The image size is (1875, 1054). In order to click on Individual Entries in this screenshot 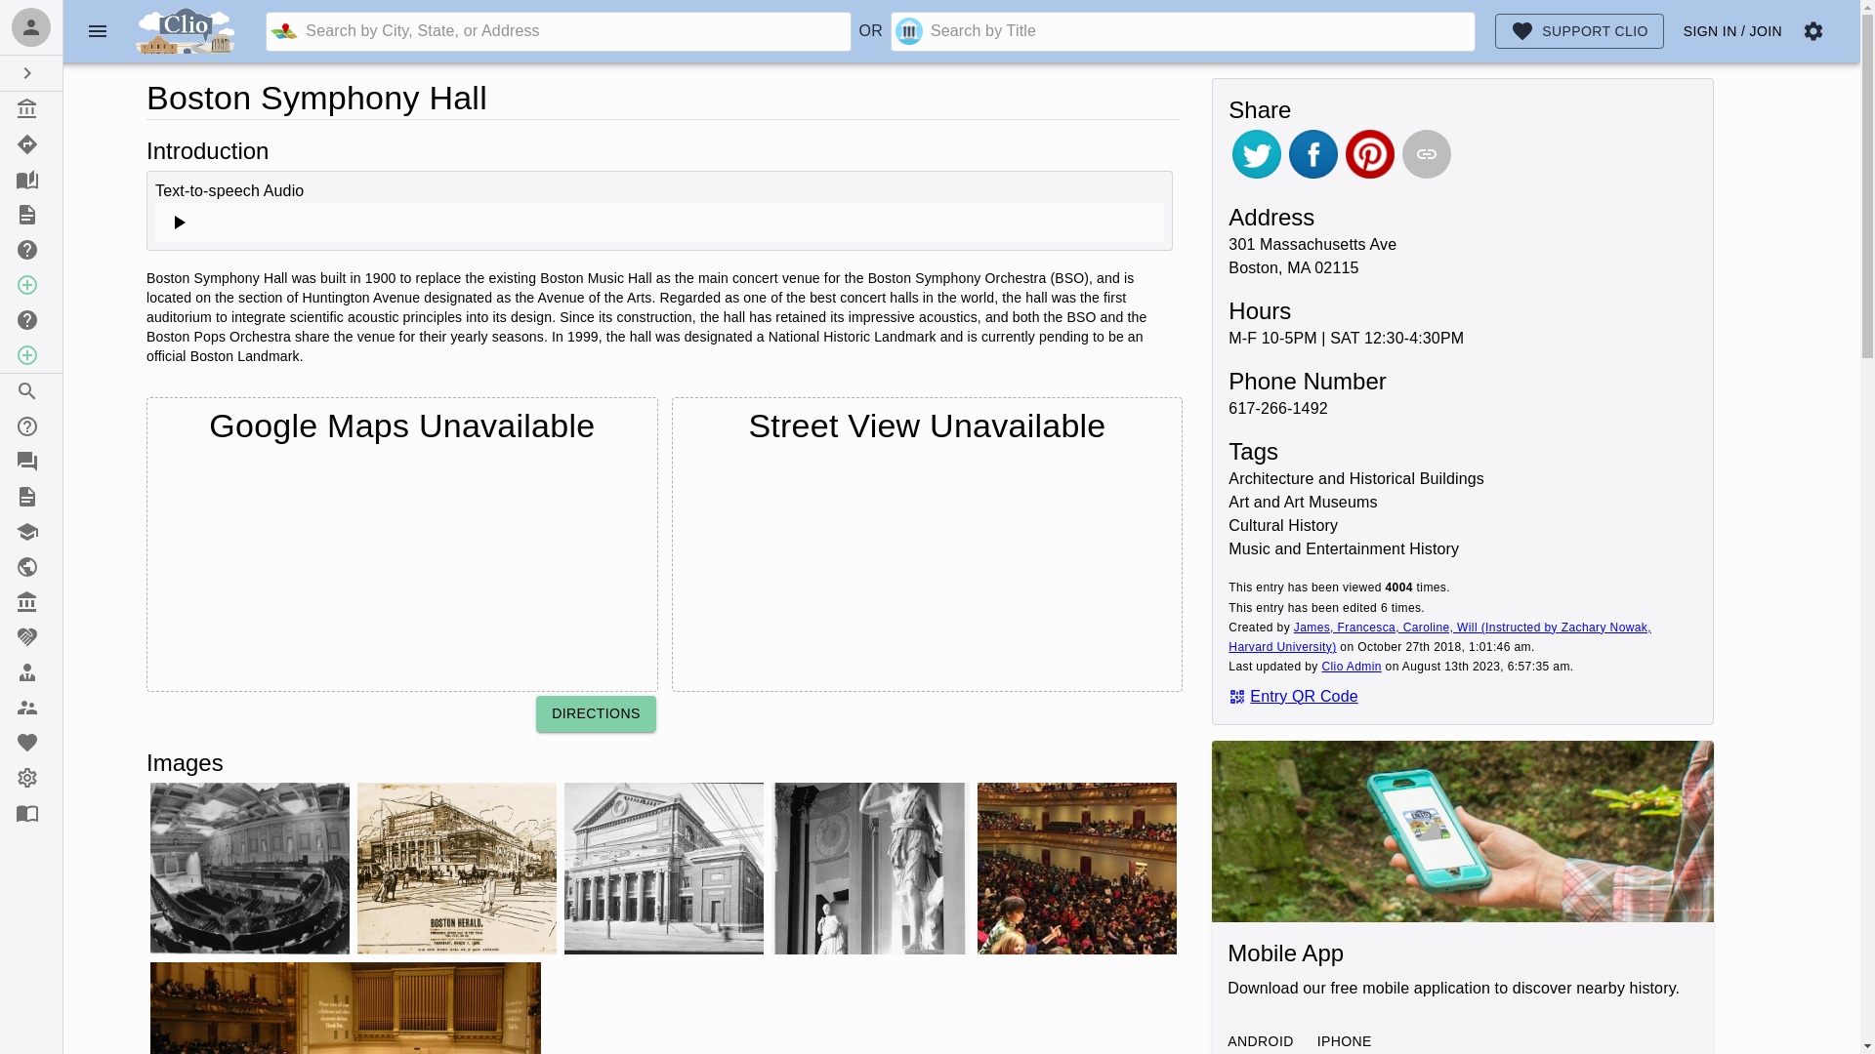, I will do `click(31, 108)`.